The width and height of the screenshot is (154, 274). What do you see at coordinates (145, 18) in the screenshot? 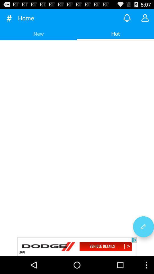
I see `chat` at bounding box center [145, 18].